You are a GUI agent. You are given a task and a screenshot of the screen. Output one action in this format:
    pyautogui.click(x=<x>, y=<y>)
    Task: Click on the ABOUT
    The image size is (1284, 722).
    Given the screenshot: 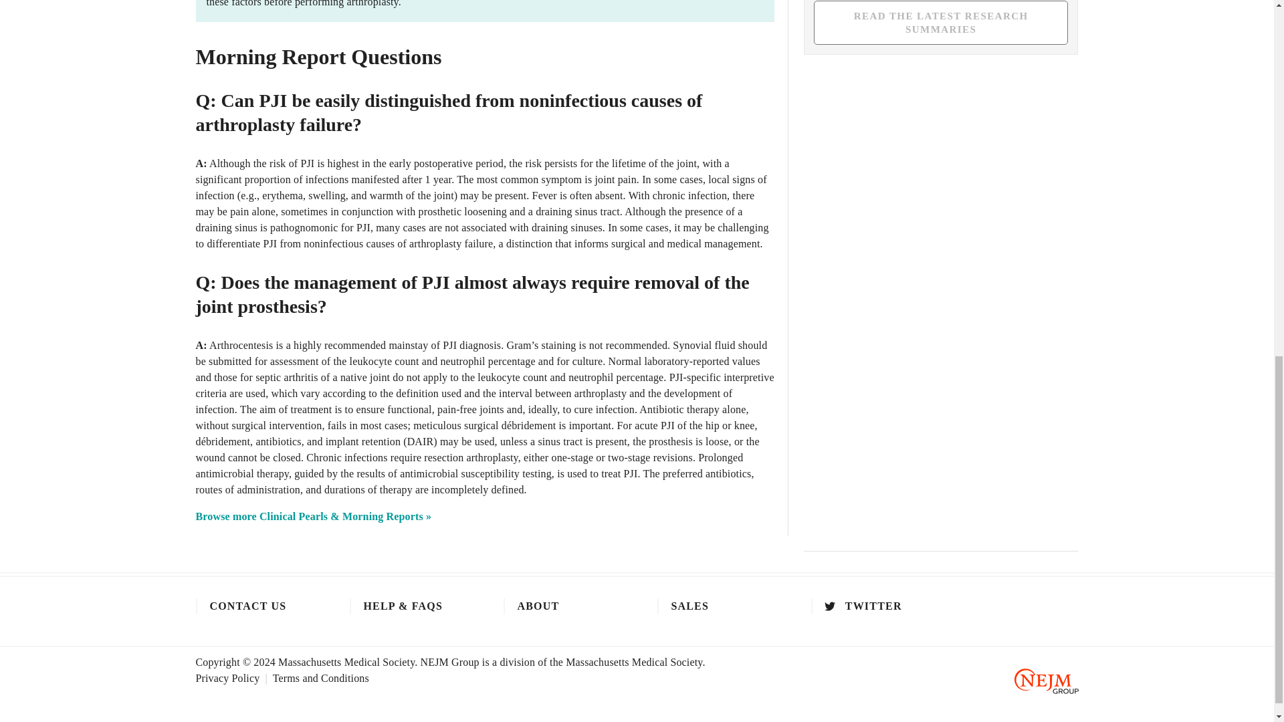 What is the action you would take?
    pyautogui.click(x=566, y=606)
    